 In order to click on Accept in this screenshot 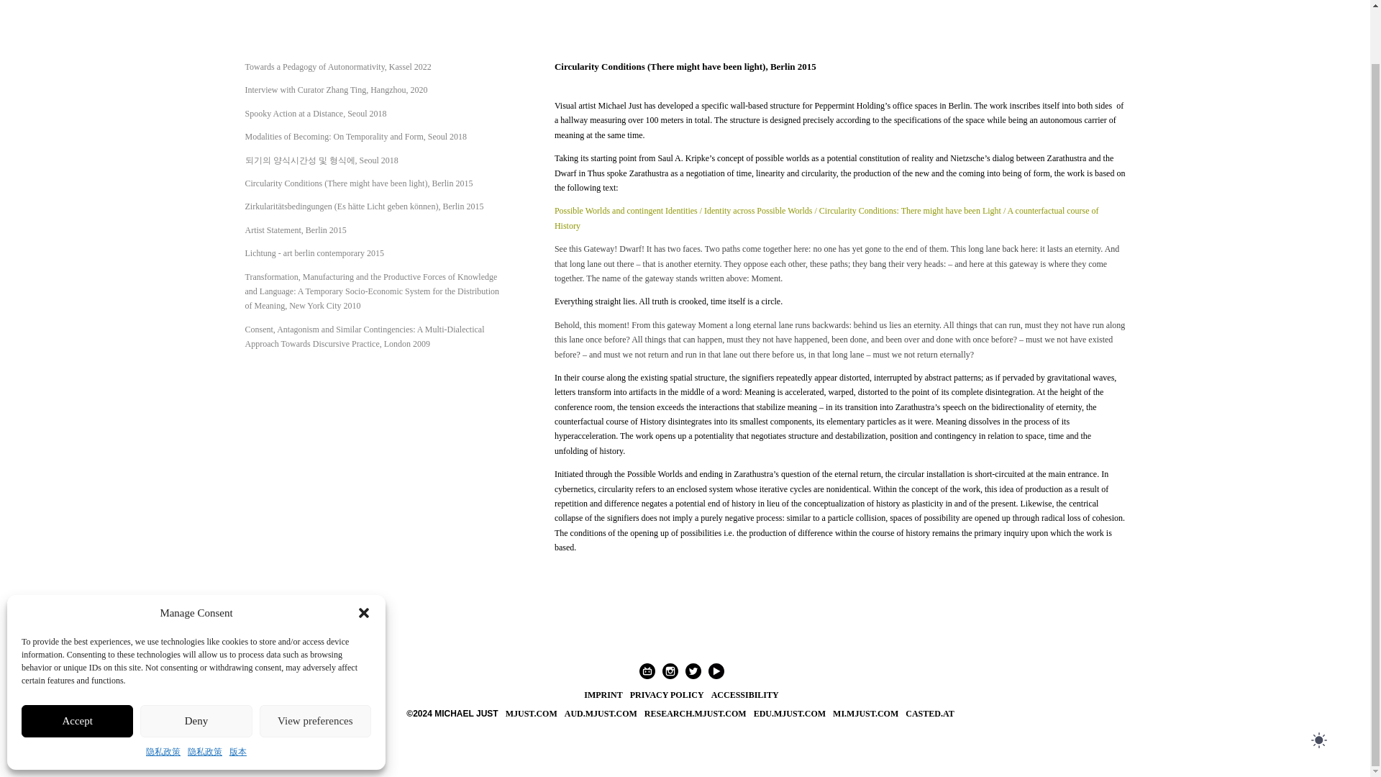, I will do `click(77, 662)`.